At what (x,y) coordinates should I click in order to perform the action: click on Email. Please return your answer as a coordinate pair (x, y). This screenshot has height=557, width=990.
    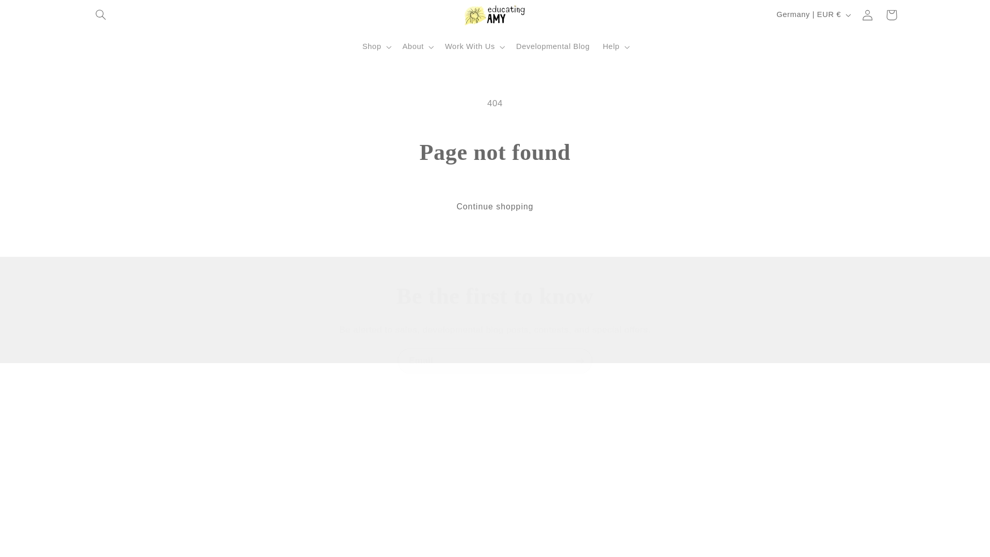
    Looking at the image, I should click on (495, 361).